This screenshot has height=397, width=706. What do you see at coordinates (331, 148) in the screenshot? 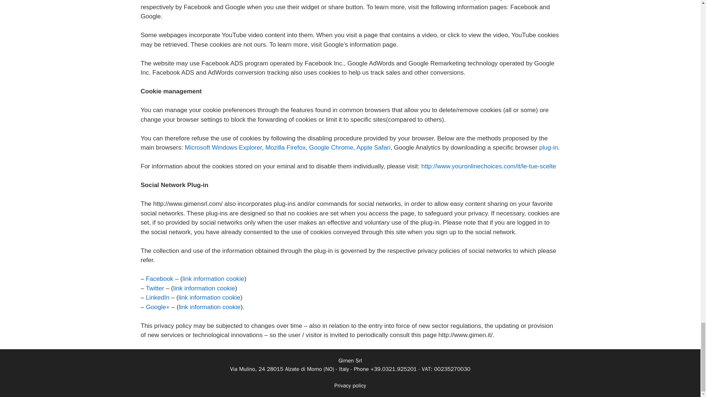
I see `Google Chrome` at bounding box center [331, 148].